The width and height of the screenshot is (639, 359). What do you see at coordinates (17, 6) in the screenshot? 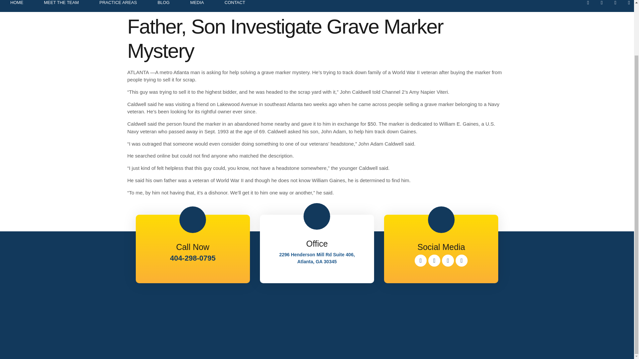
I see `HOME` at bounding box center [17, 6].